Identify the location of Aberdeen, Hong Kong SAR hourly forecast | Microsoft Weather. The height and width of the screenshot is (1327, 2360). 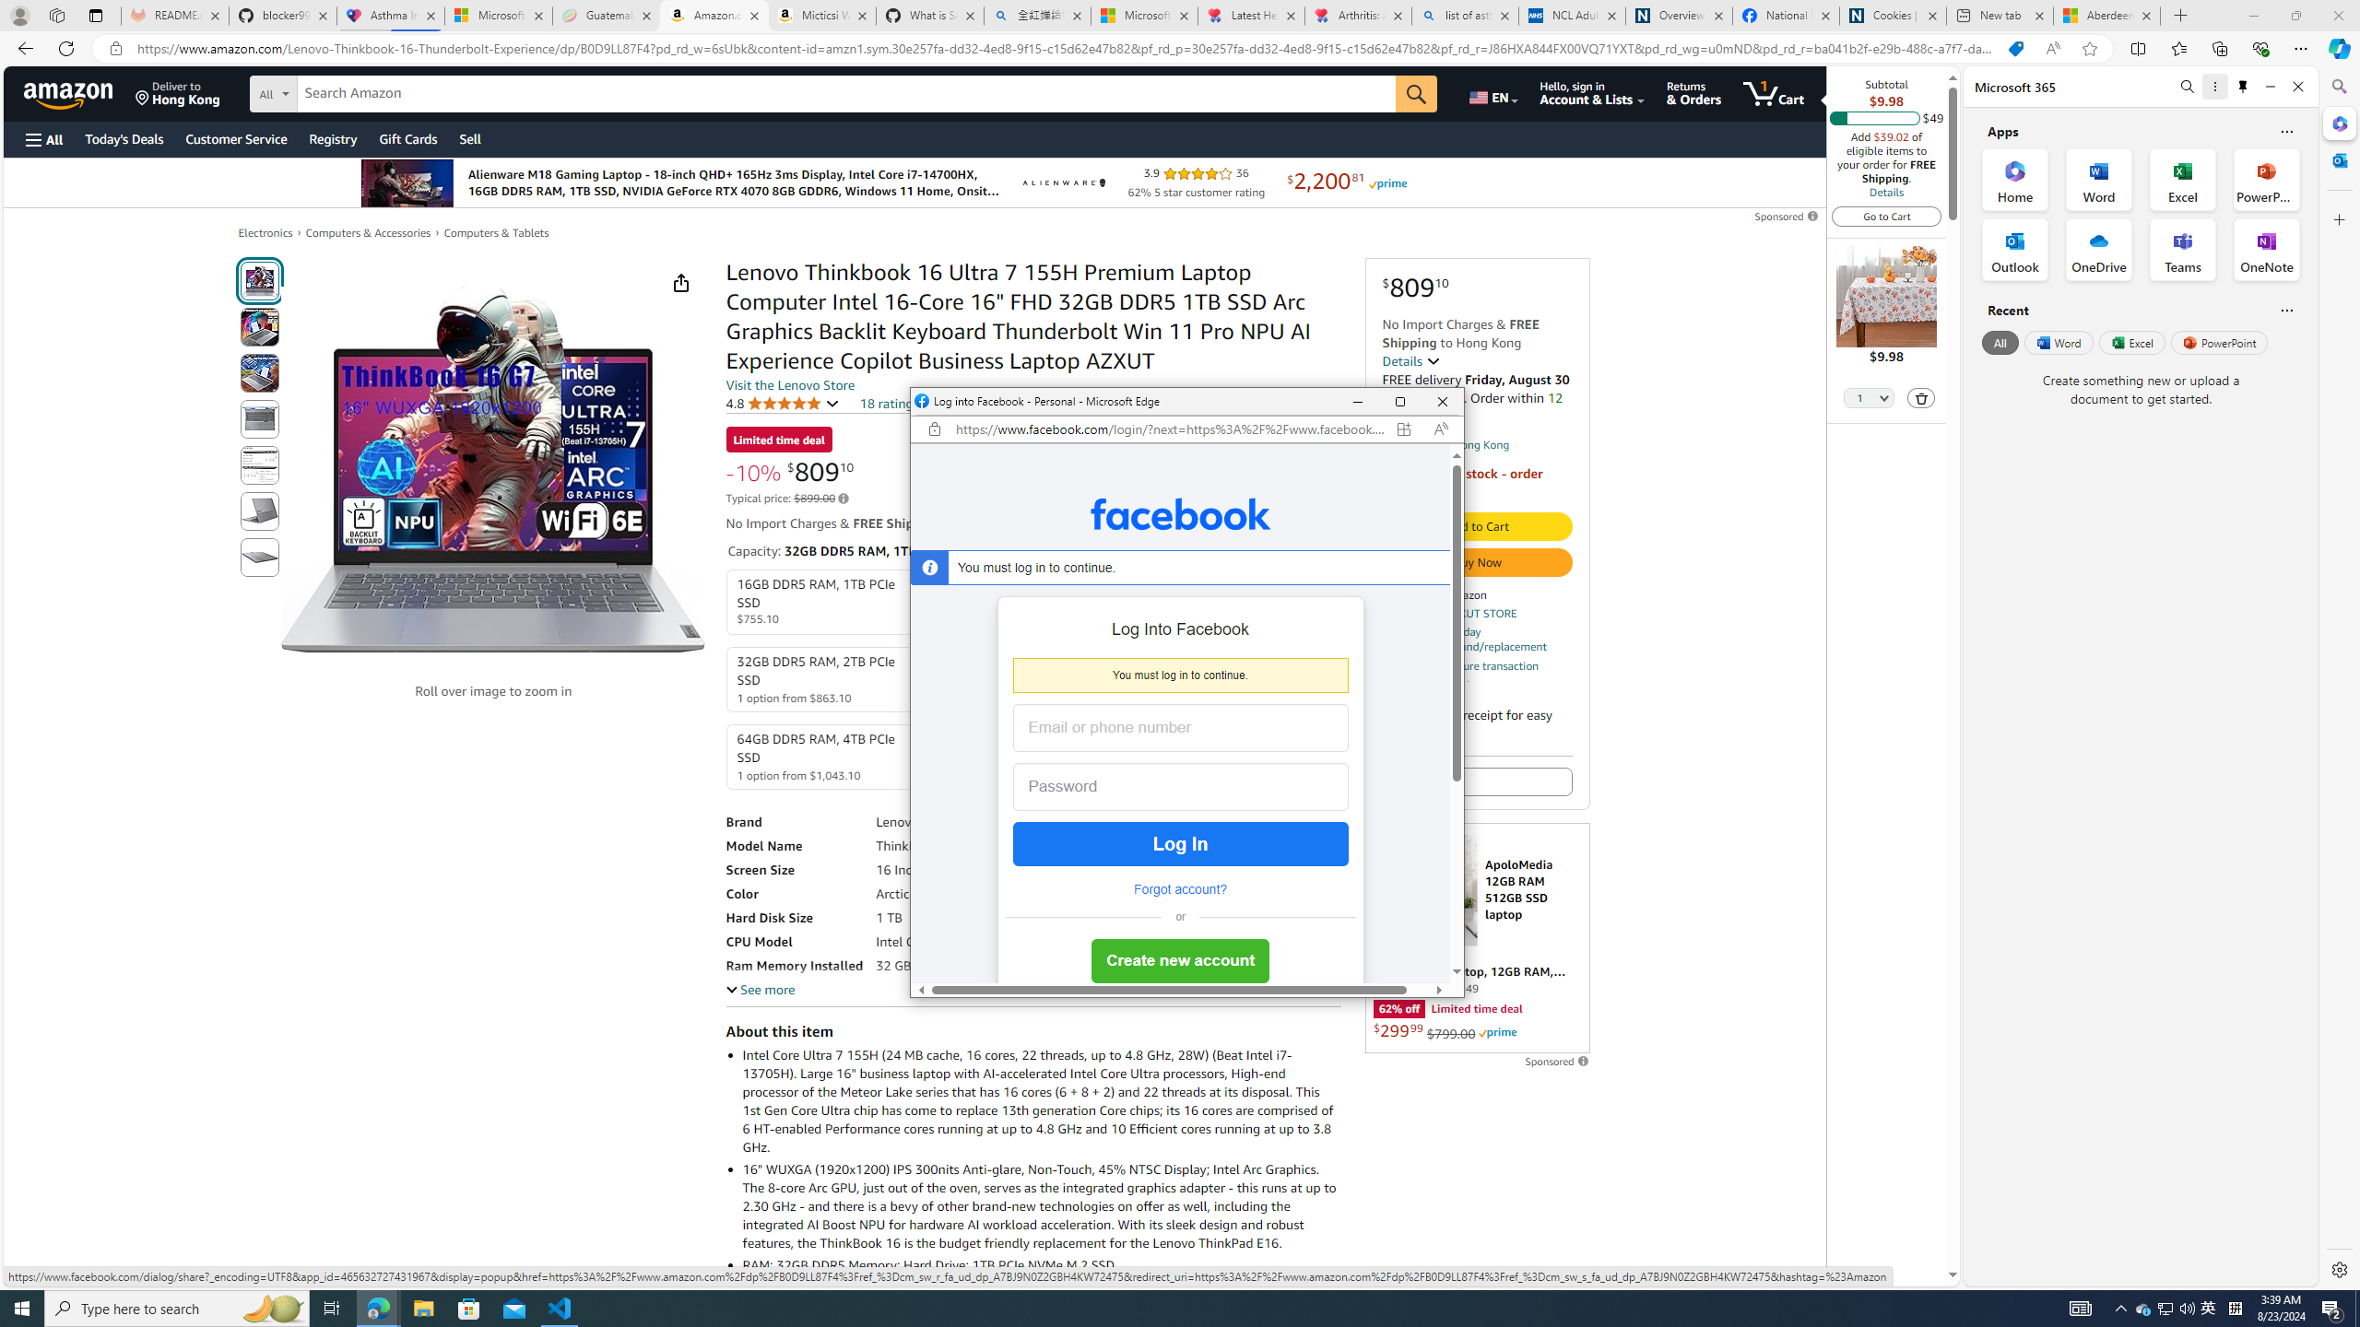
(2107, 16).